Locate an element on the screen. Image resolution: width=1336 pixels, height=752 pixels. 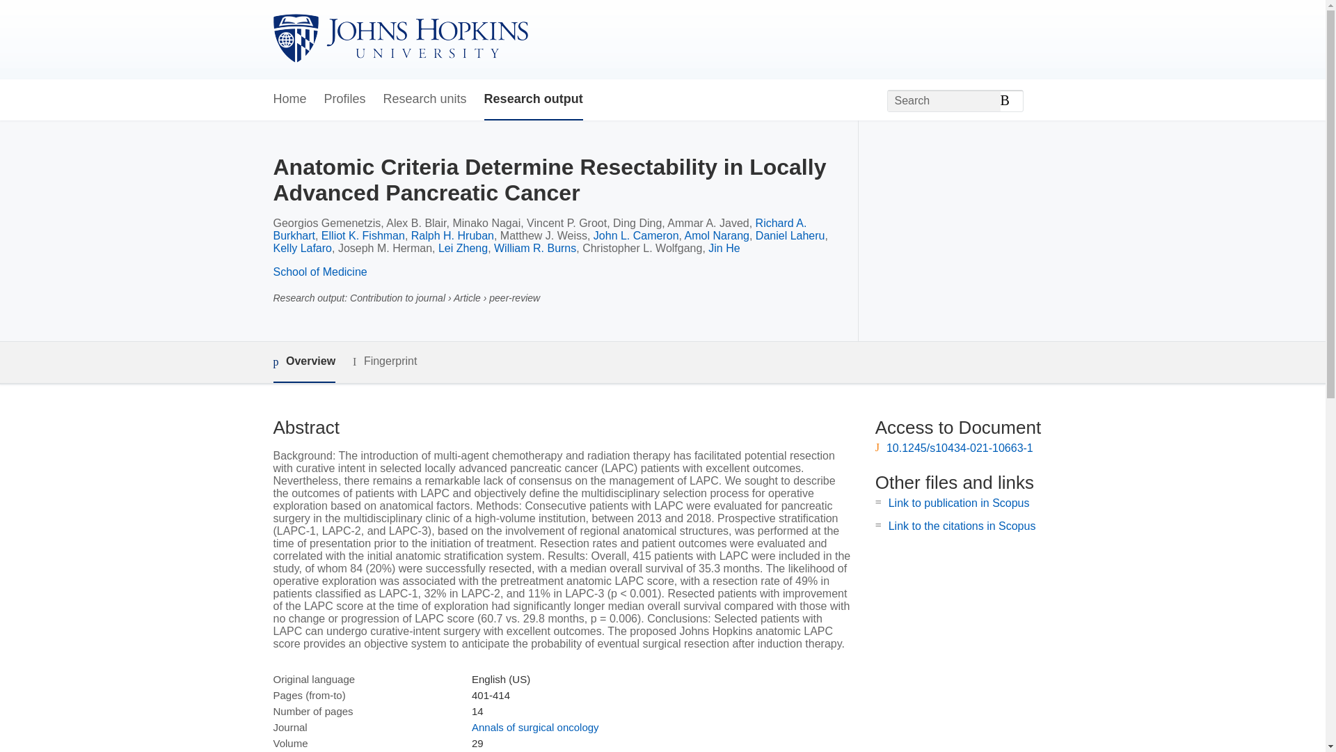
Lei Zheng is located at coordinates (462, 248).